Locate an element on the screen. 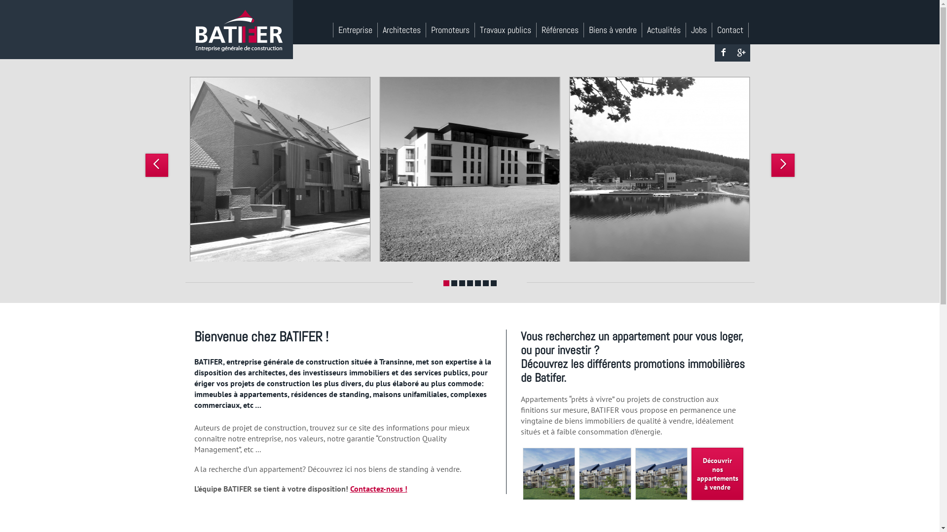  Travaux publics is located at coordinates (505, 30).